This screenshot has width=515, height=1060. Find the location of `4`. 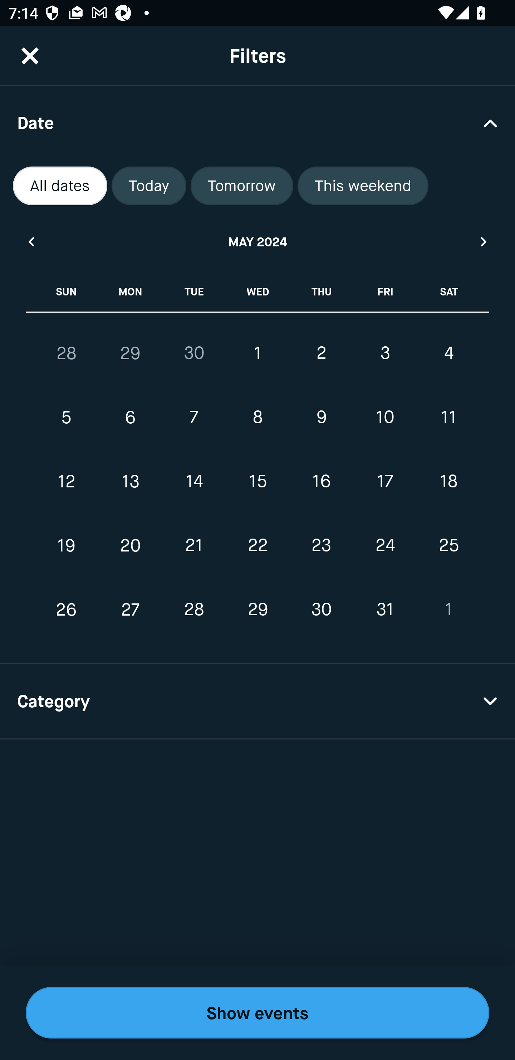

4 is located at coordinates (448, 353).